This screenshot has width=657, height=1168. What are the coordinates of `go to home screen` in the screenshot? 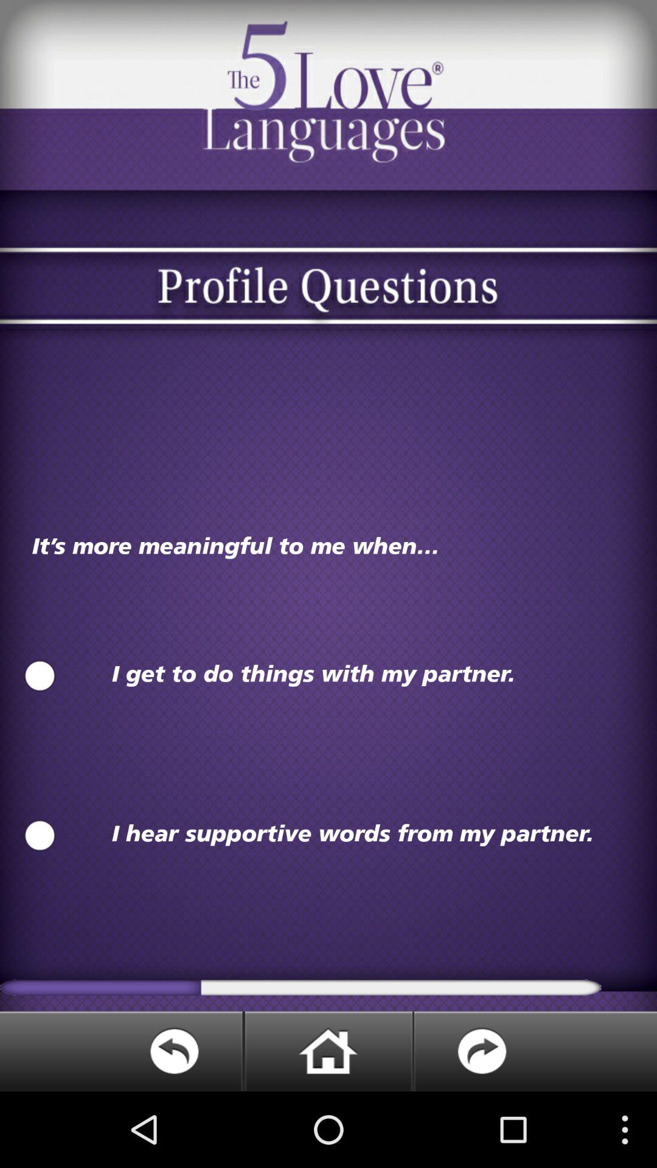 It's located at (328, 1051).